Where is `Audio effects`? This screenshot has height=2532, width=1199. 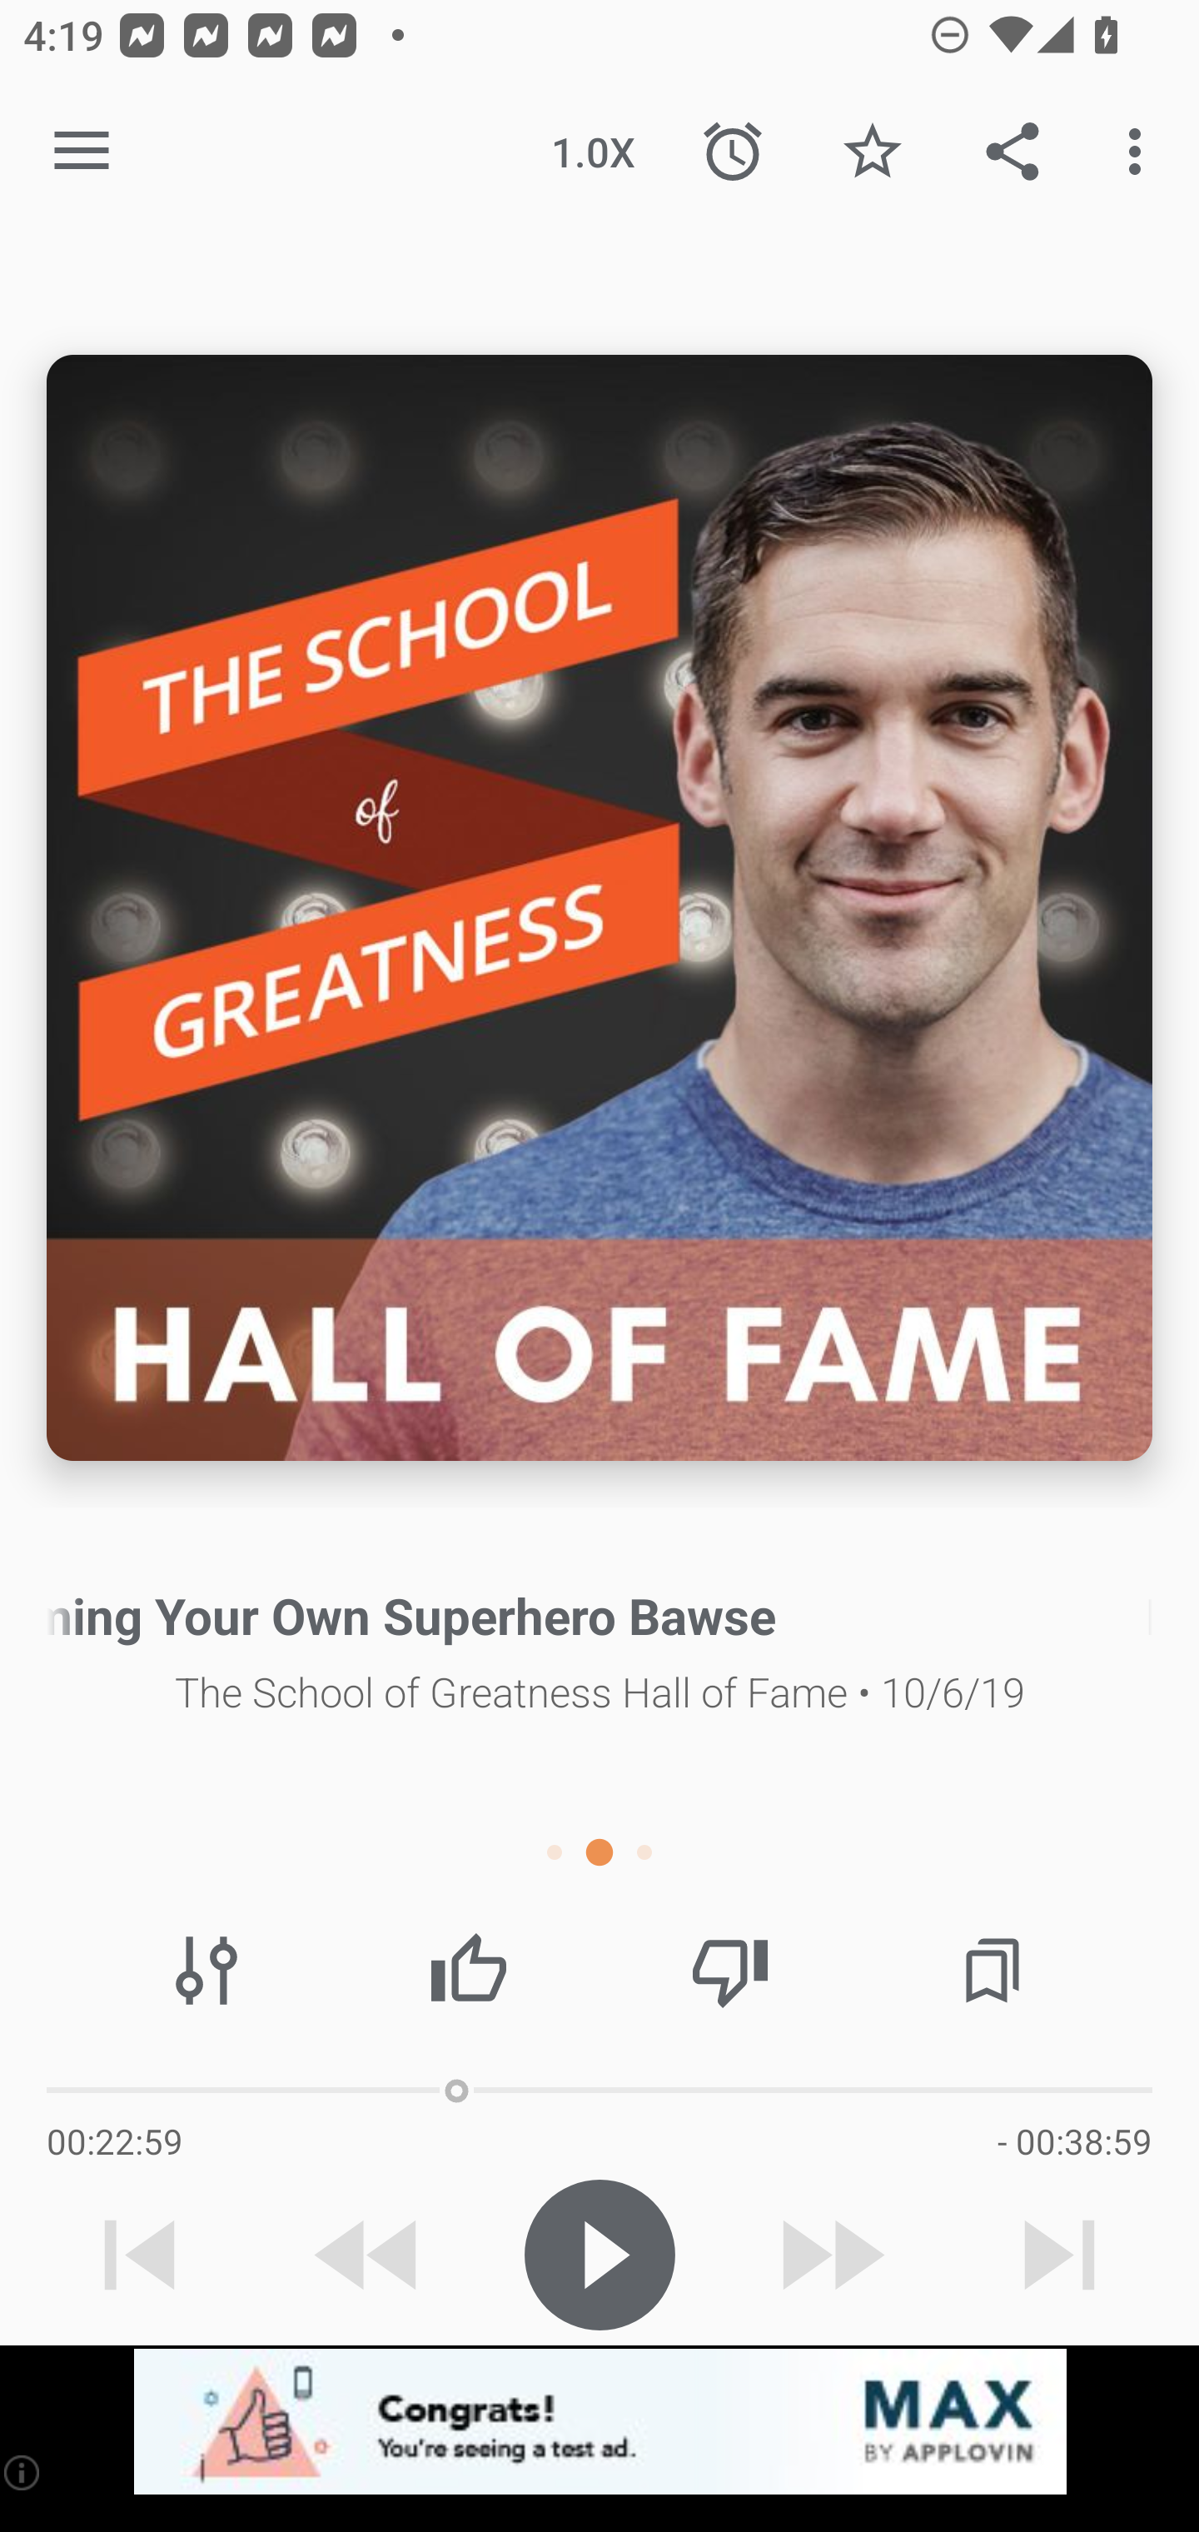
Audio effects is located at coordinates (206, 1971).